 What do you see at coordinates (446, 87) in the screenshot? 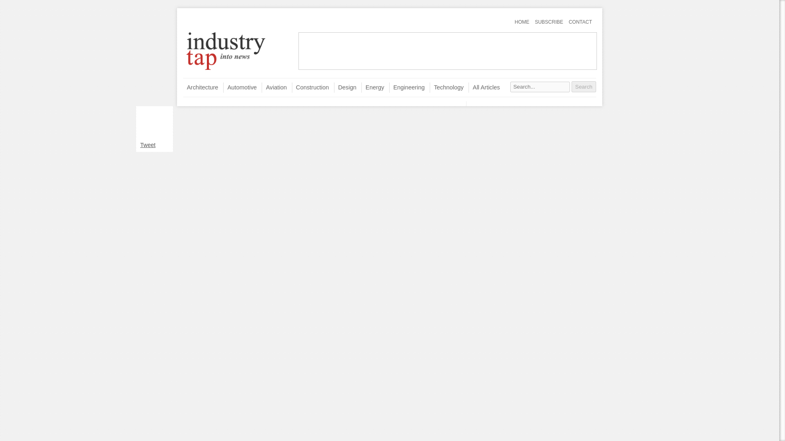
I see `Technology` at bounding box center [446, 87].